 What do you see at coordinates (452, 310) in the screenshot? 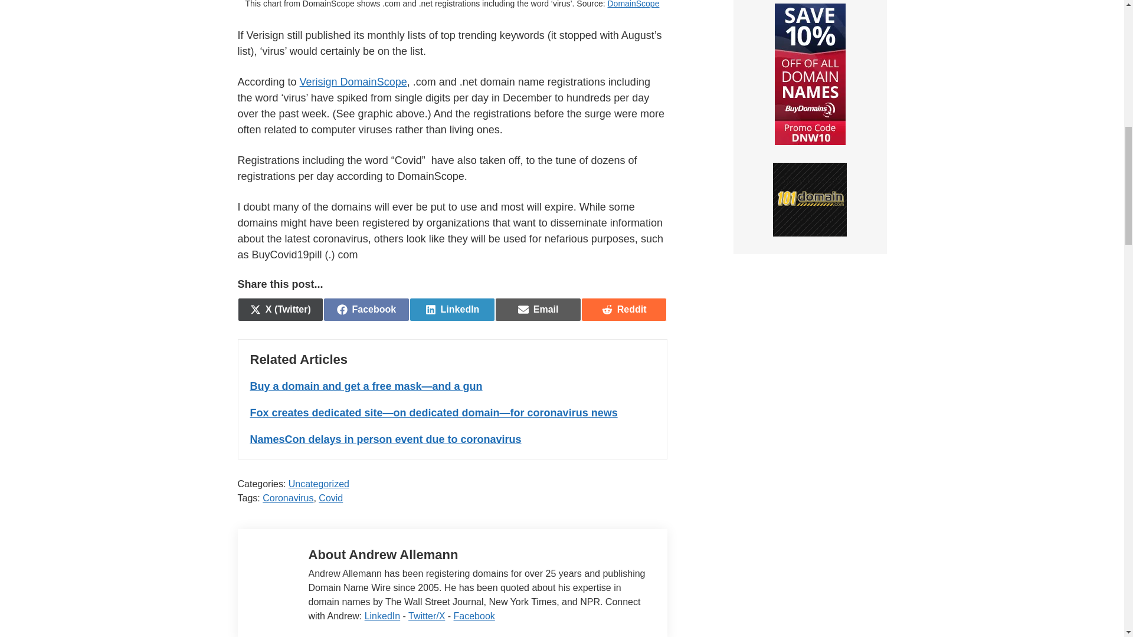
I see `NamesCon delays in person event due to coronavirus` at bounding box center [452, 310].